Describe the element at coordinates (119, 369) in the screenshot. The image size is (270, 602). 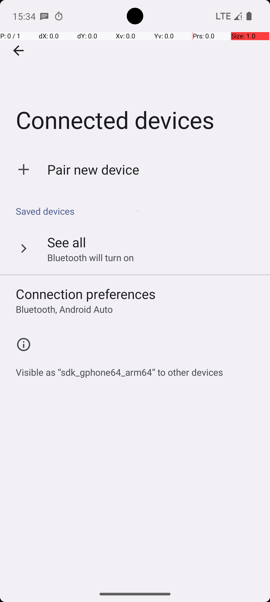
I see `Visible as “sdk_gphone64_arm64” to other devices` at that location.